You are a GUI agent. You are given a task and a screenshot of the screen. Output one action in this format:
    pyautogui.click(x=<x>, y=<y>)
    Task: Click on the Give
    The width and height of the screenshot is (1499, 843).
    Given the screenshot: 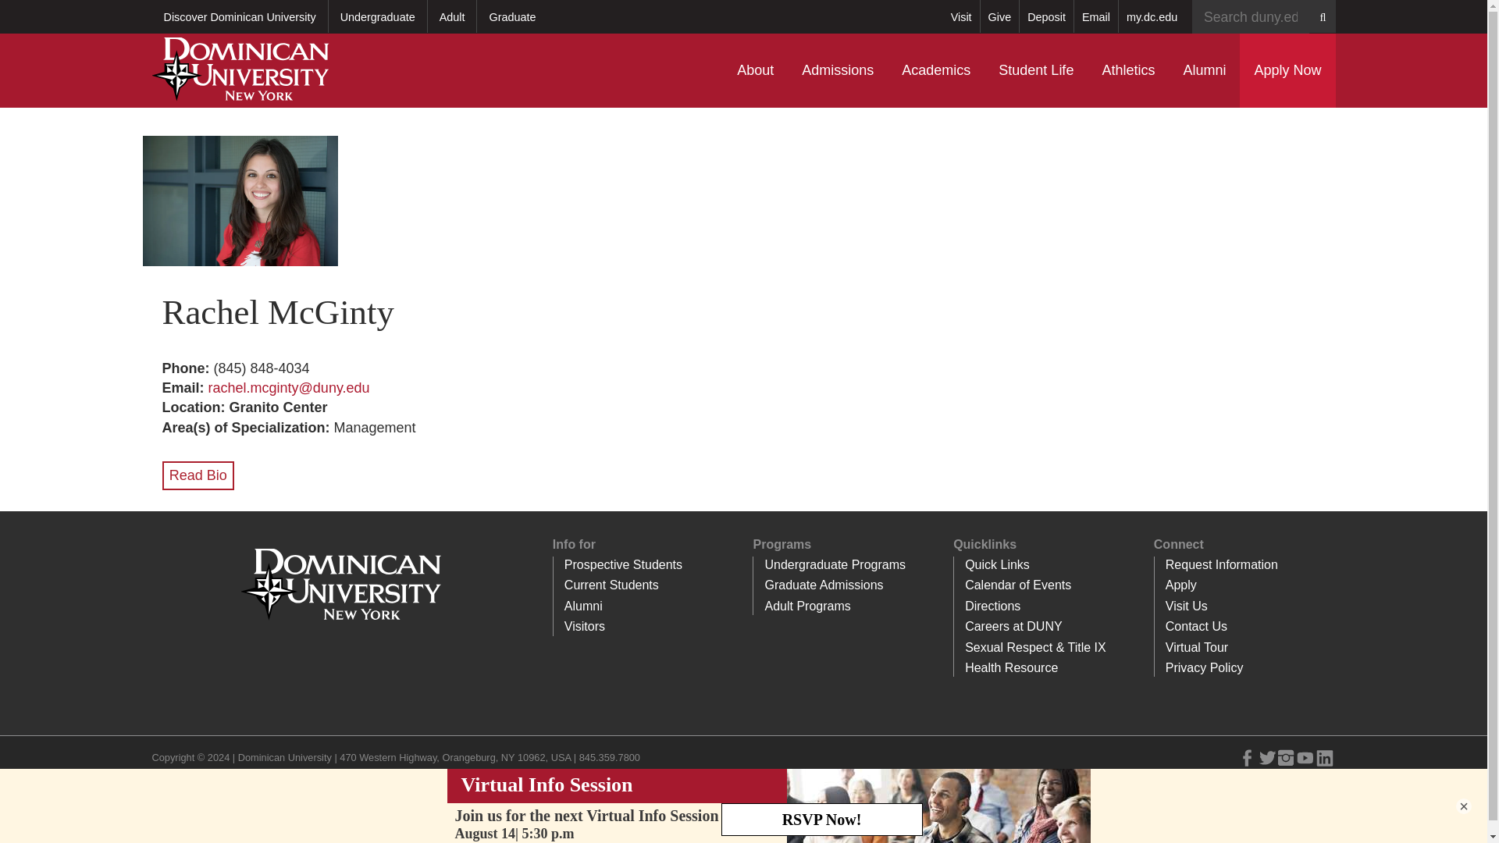 What is the action you would take?
    pyautogui.click(x=999, y=16)
    